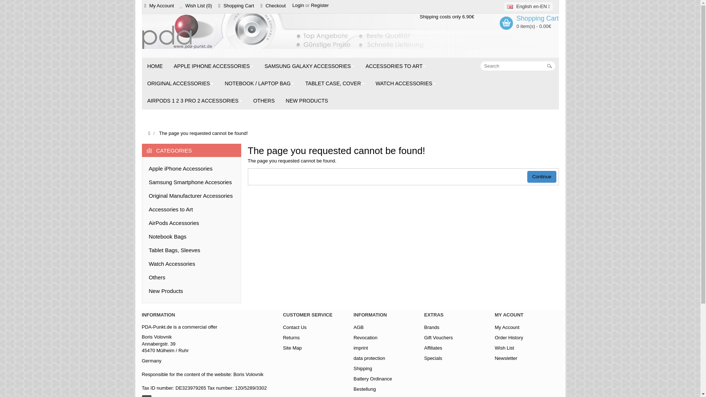 This screenshot has width=706, height=397. What do you see at coordinates (274, 5) in the screenshot?
I see `Checkout` at bounding box center [274, 5].